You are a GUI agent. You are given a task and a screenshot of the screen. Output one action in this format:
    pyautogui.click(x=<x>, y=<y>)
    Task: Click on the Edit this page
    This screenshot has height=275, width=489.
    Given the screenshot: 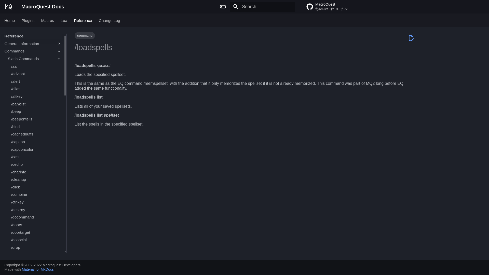 What is the action you would take?
    pyautogui.click(x=411, y=38)
    